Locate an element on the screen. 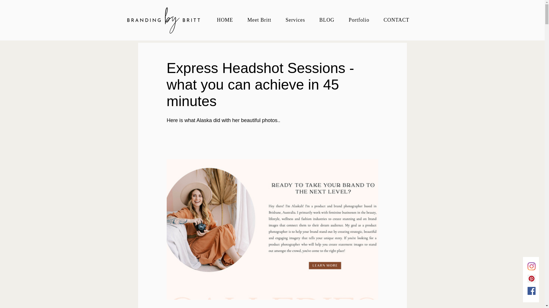 Image resolution: width=549 pixels, height=308 pixels. BLOG is located at coordinates (327, 20).